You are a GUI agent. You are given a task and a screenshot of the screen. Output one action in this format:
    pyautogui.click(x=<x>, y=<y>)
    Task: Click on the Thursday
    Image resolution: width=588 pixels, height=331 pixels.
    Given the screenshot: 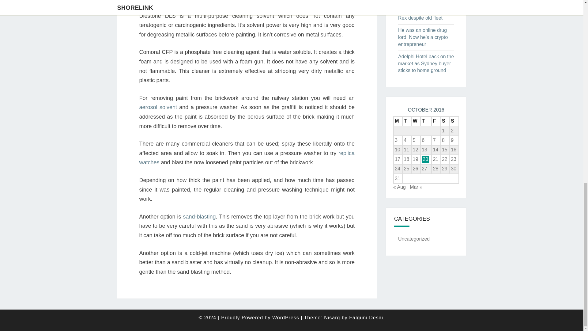 What is the action you would take?
    pyautogui.click(x=426, y=121)
    